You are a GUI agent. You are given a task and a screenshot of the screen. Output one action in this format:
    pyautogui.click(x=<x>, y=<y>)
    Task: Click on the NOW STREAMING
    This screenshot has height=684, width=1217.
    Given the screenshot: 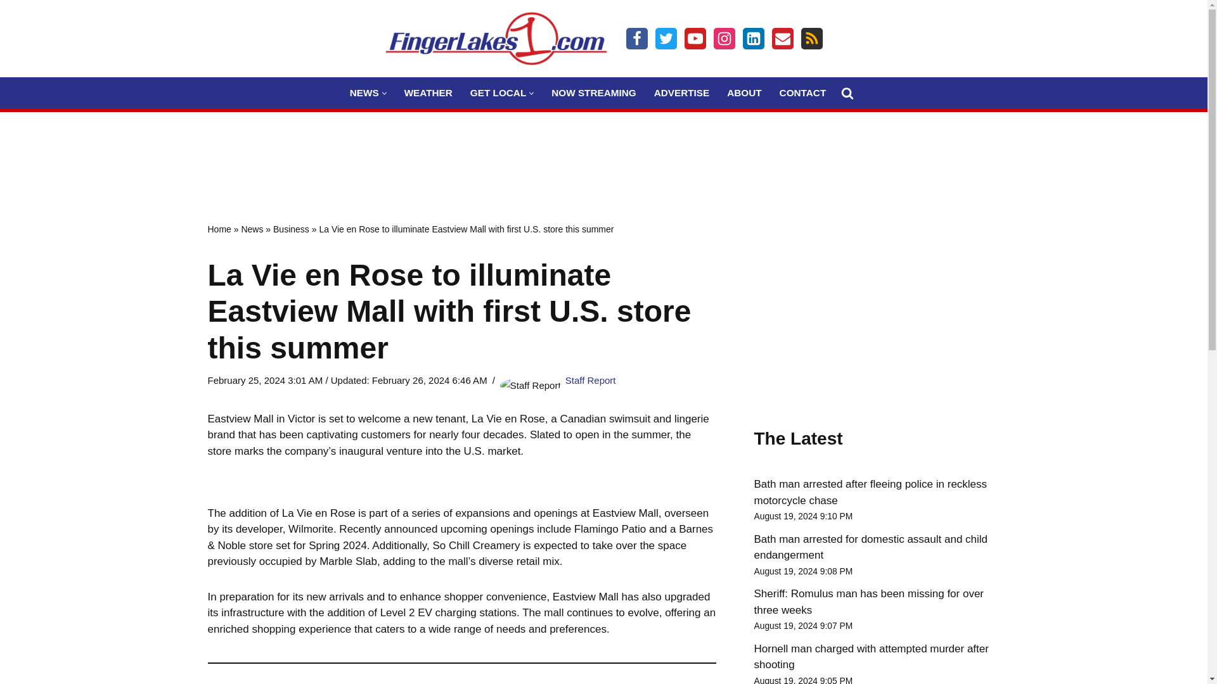 What is the action you would take?
    pyautogui.click(x=593, y=92)
    